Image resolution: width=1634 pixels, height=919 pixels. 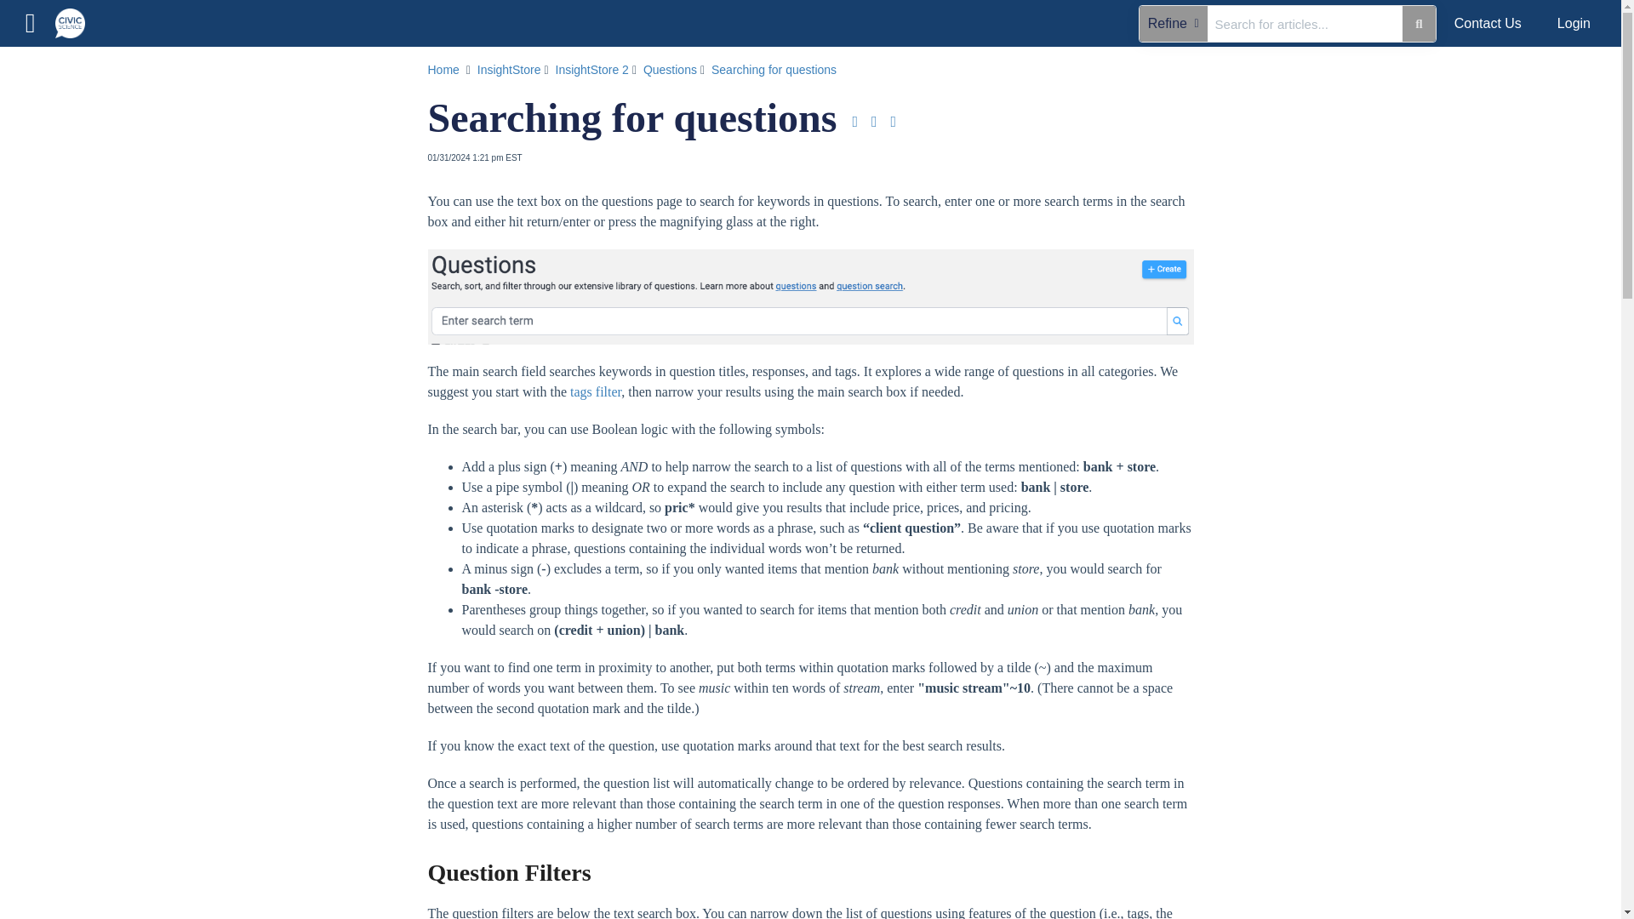 I want to click on Search, so click(x=1305, y=23).